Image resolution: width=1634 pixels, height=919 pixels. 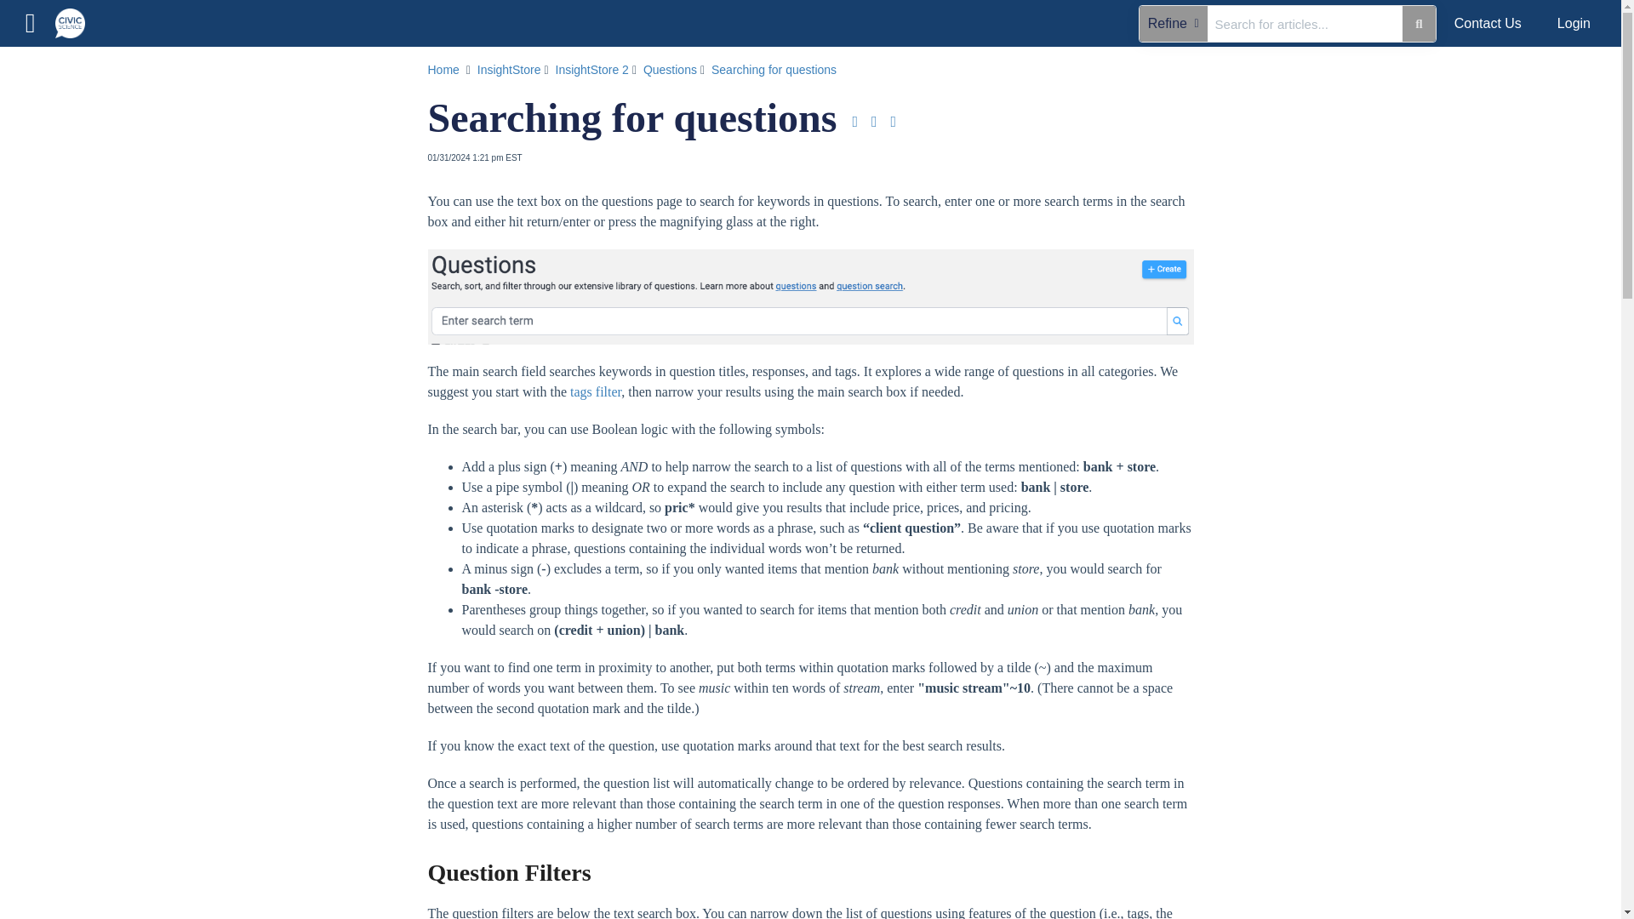 I want to click on Search, so click(x=1305, y=23).